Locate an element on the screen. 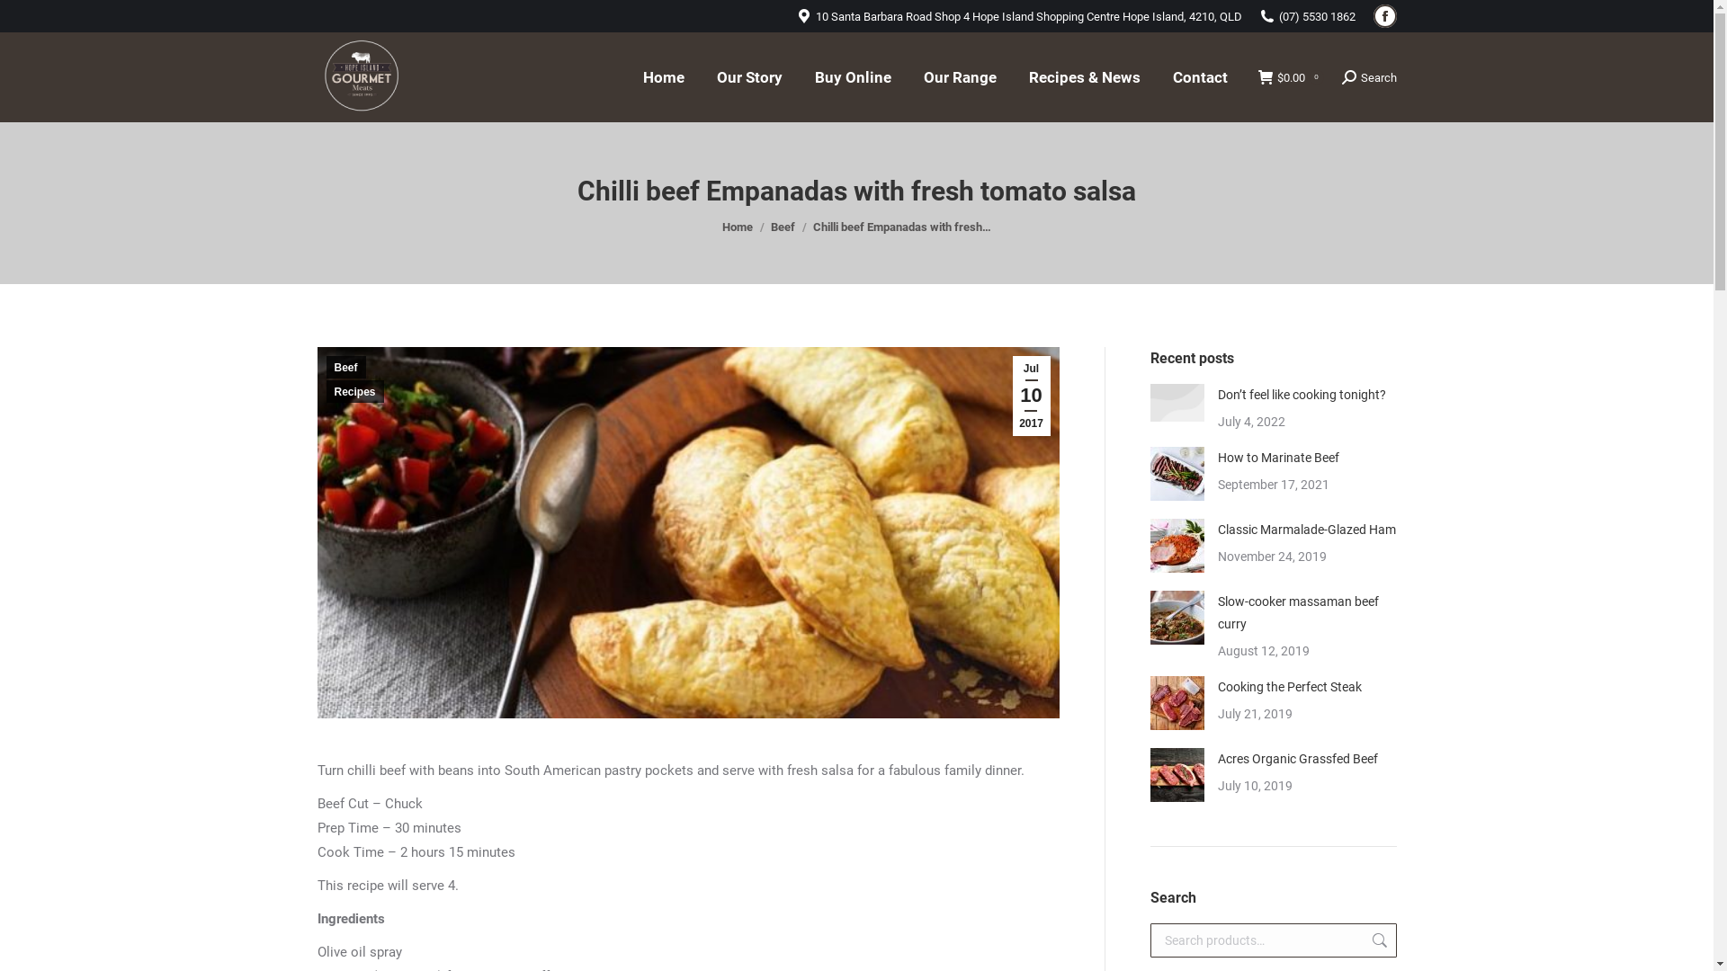 The width and height of the screenshot is (1727, 971). $0.00
0 is located at coordinates (1290, 77).